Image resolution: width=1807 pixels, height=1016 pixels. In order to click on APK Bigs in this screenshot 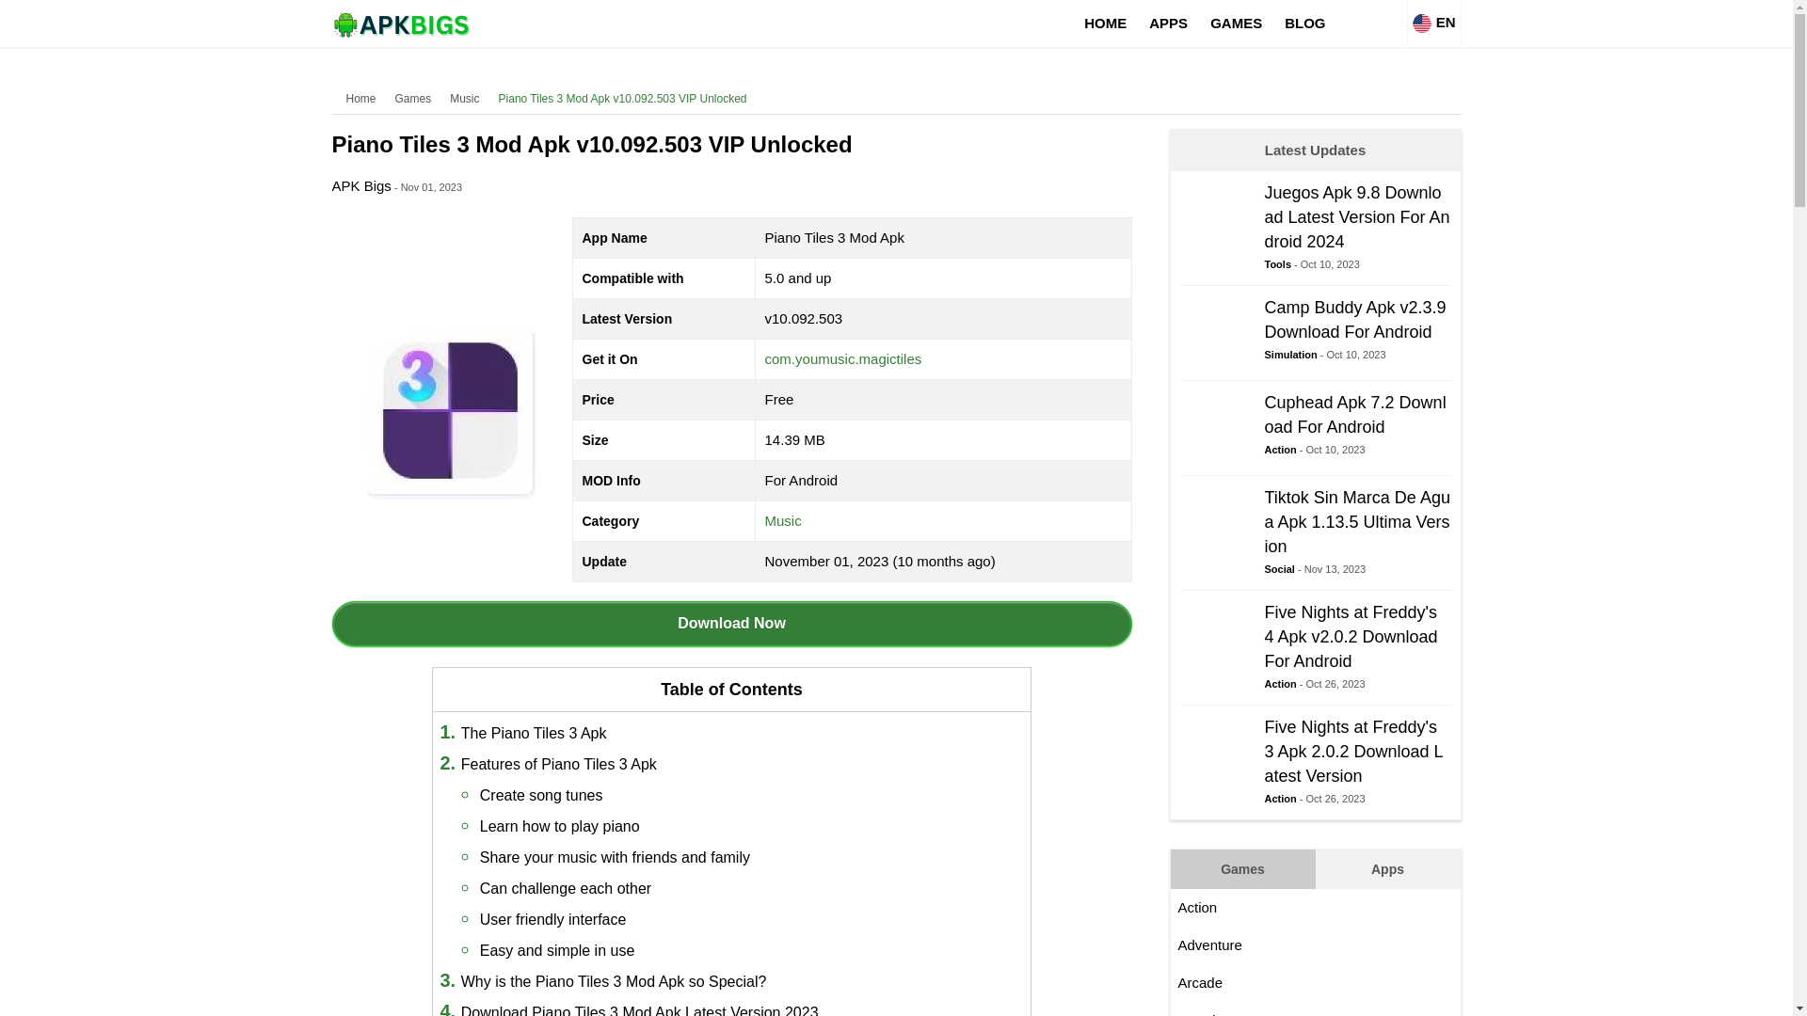, I will do `click(1315, 433)`.